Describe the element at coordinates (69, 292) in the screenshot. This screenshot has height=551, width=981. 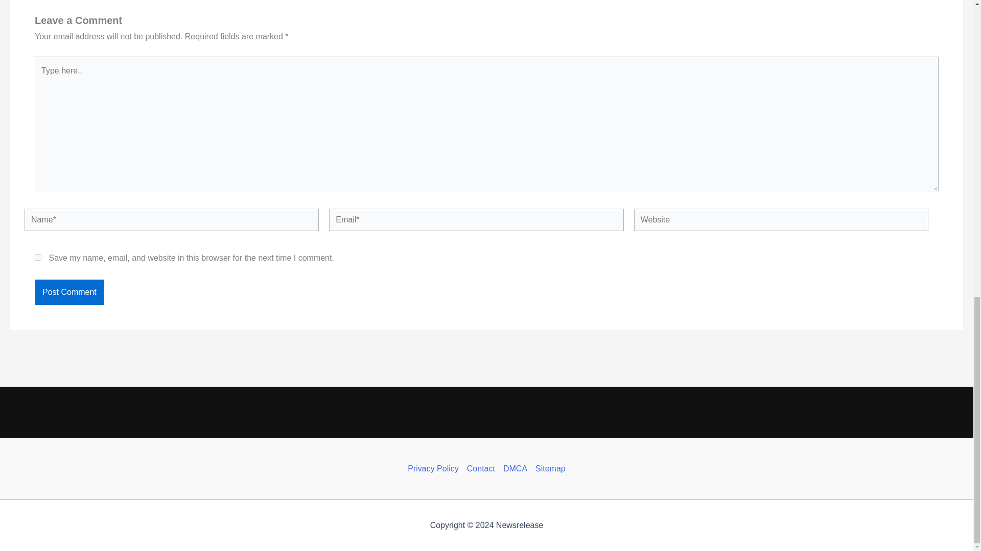
I see `Post Comment` at that location.